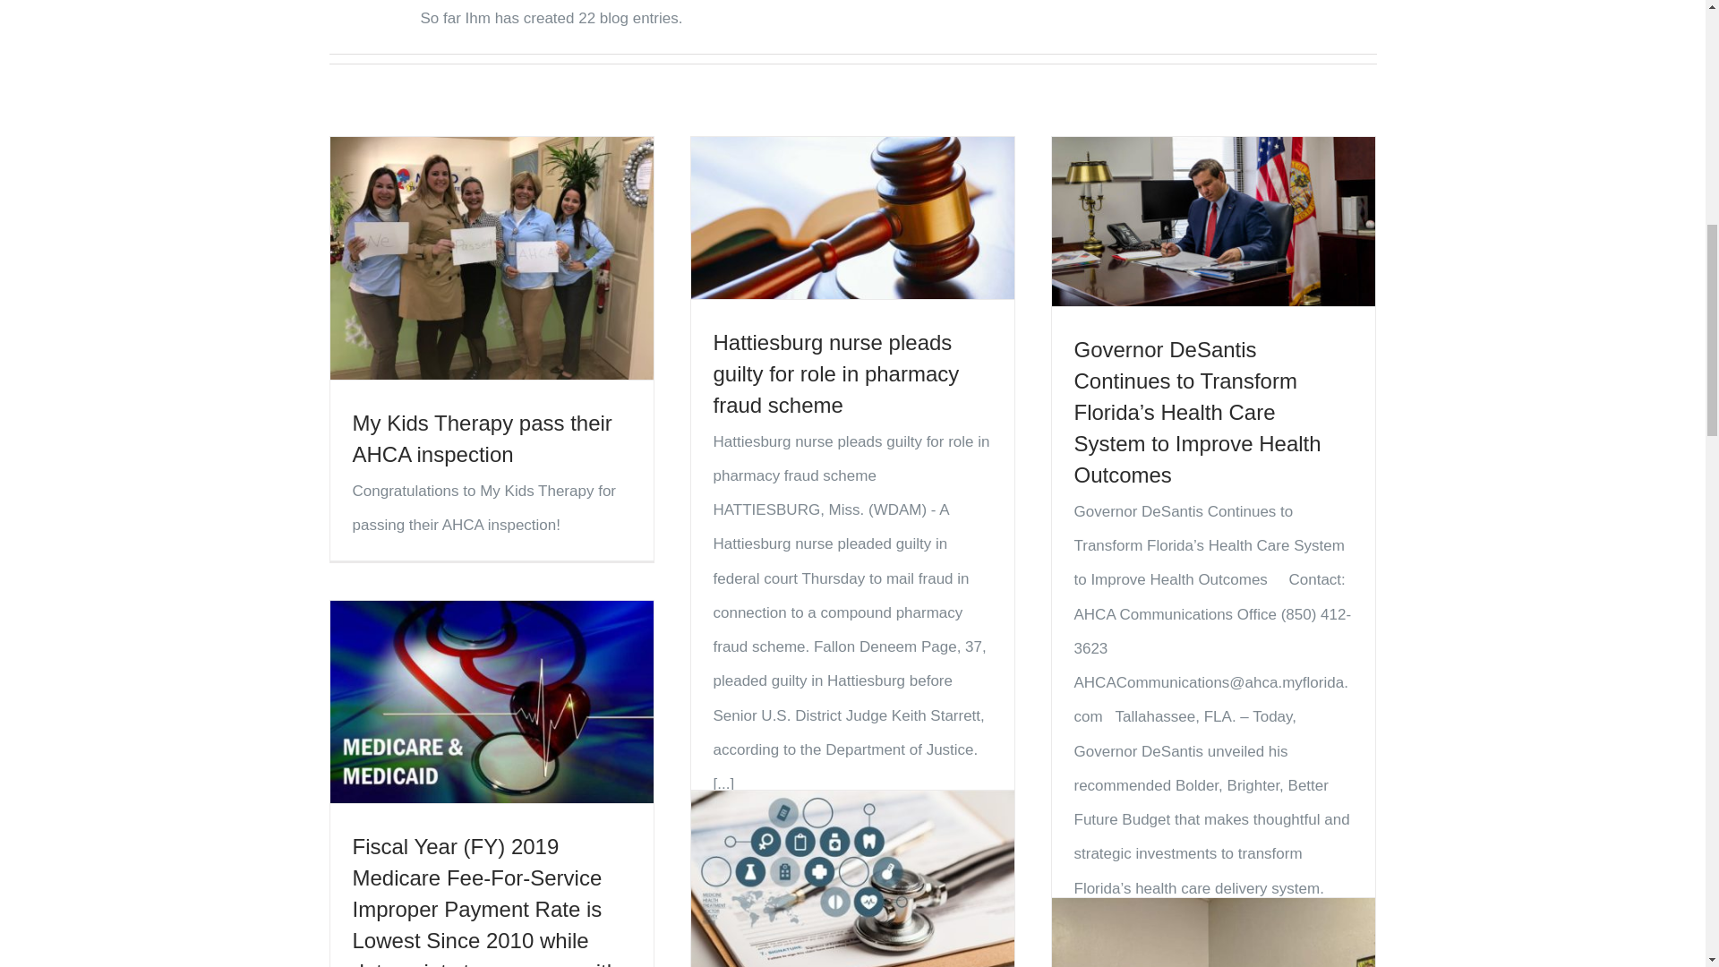 Image resolution: width=1719 pixels, height=967 pixels. I want to click on My Kids Therapy pass their AHCA inspection, so click(482, 439).